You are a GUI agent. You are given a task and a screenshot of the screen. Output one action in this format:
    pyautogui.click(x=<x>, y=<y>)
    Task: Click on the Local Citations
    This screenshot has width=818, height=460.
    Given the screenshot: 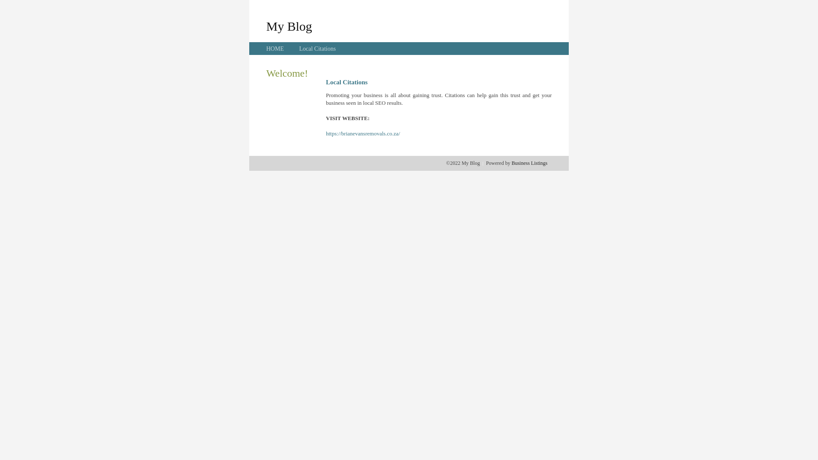 What is the action you would take?
    pyautogui.click(x=317, y=49)
    